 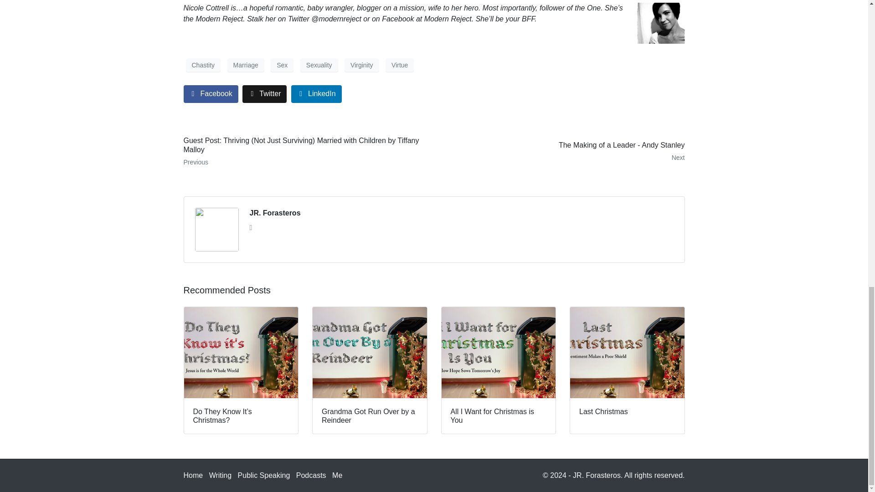 I want to click on bio-pic, so click(x=661, y=23).